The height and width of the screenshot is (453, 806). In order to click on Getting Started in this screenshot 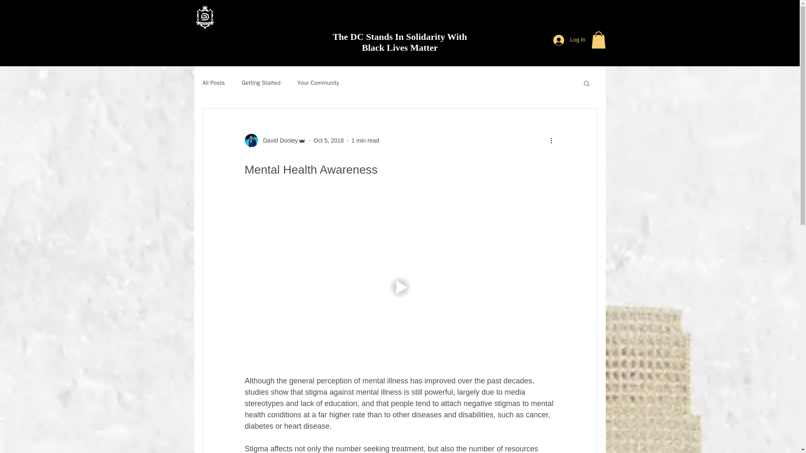, I will do `click(261, 83)`.